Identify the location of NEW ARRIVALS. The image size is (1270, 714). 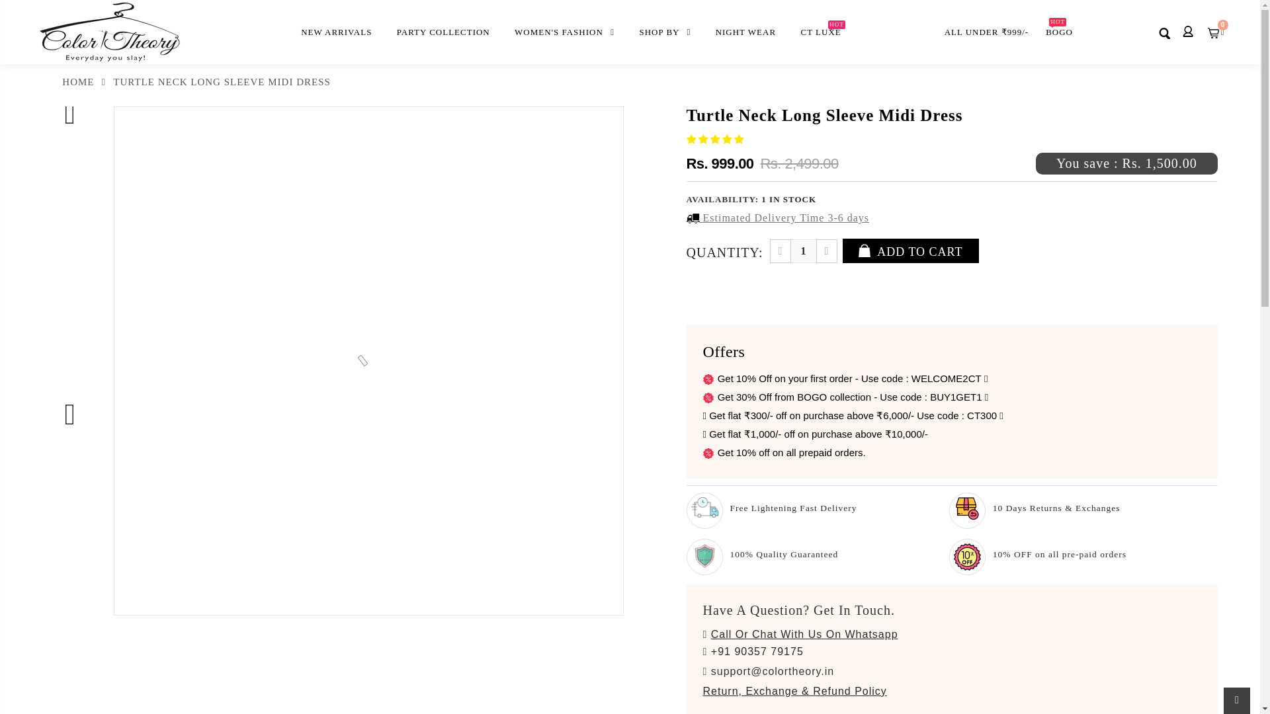
(335, 32).